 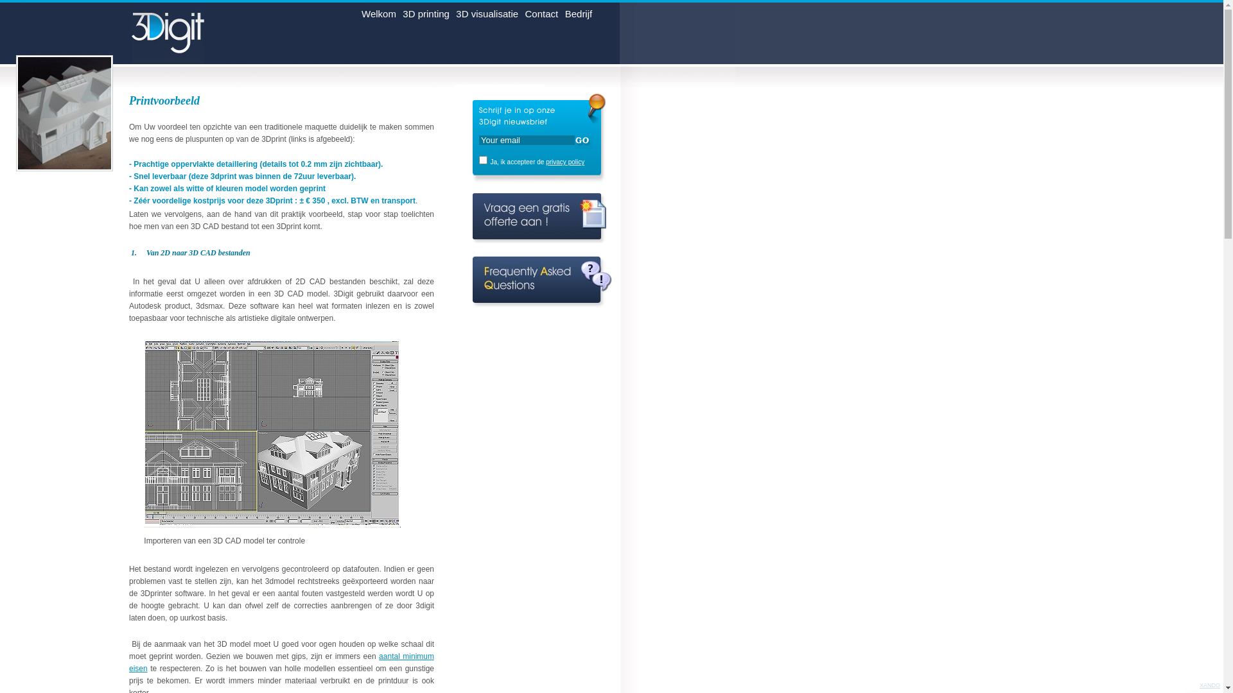 What do you see at coordinates (64, 113) in the screenshot?
I see `Printvoorbeeld` at bounding box center [64, 113].